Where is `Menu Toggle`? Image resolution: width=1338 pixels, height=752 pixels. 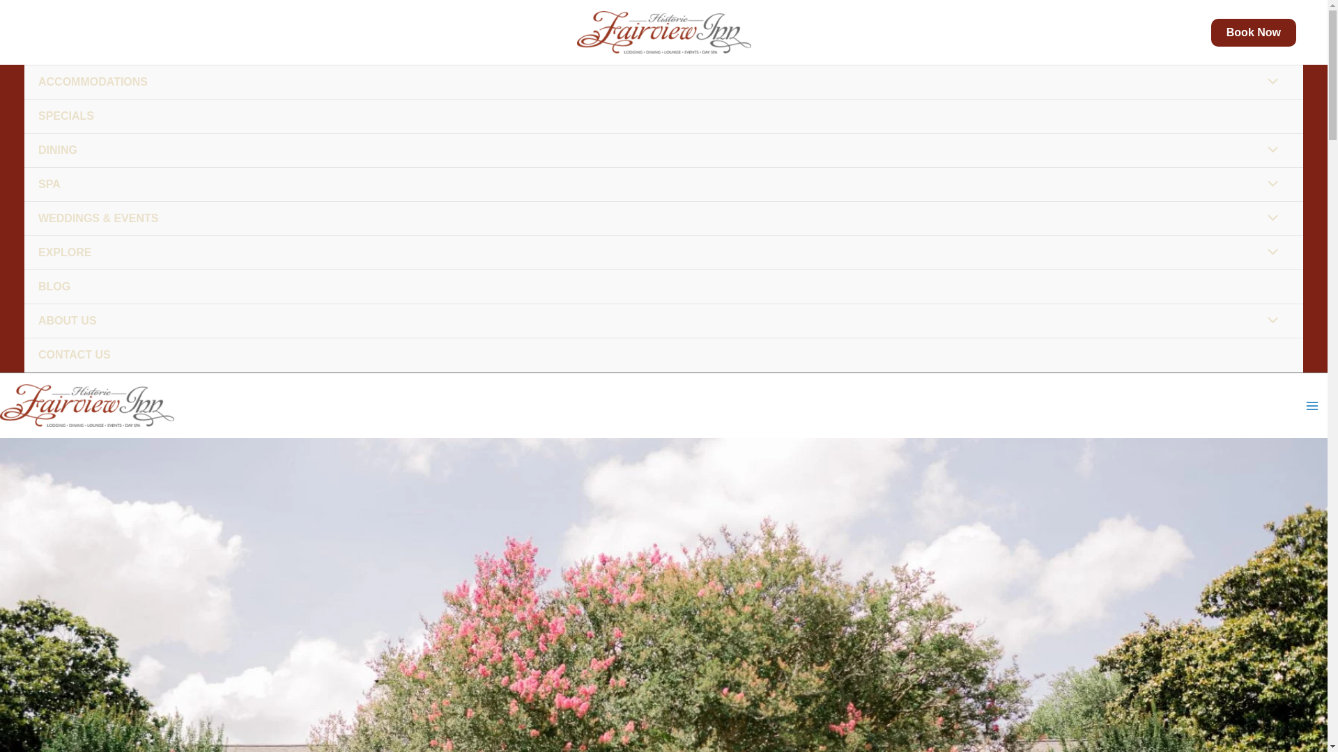
Menu Toggle is located at coordinates (1270, 150).